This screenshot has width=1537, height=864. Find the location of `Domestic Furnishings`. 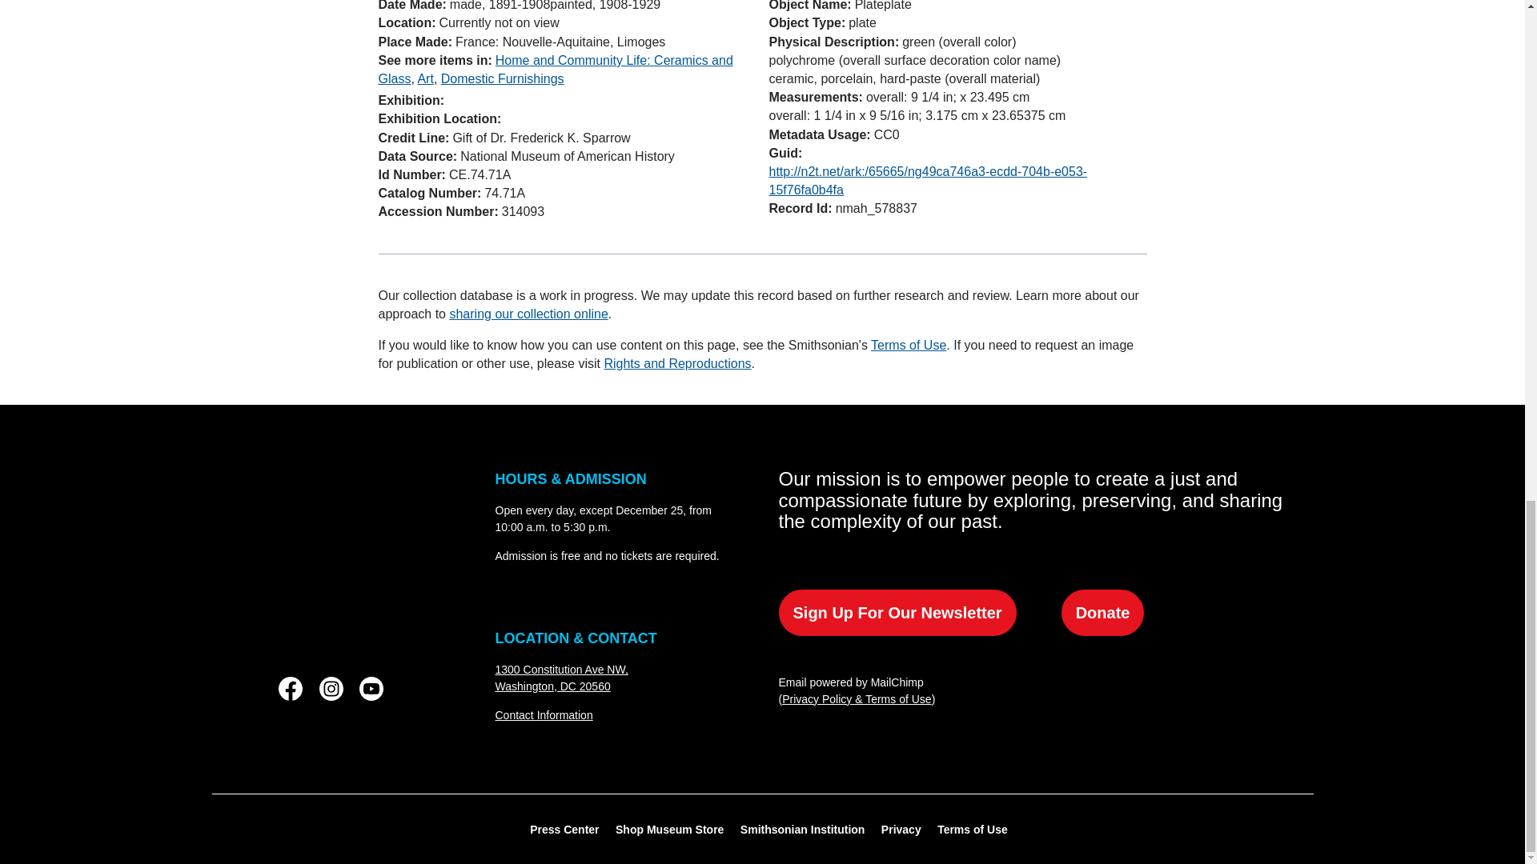

Domestic Furnishings is located at coordinates (503, 78).